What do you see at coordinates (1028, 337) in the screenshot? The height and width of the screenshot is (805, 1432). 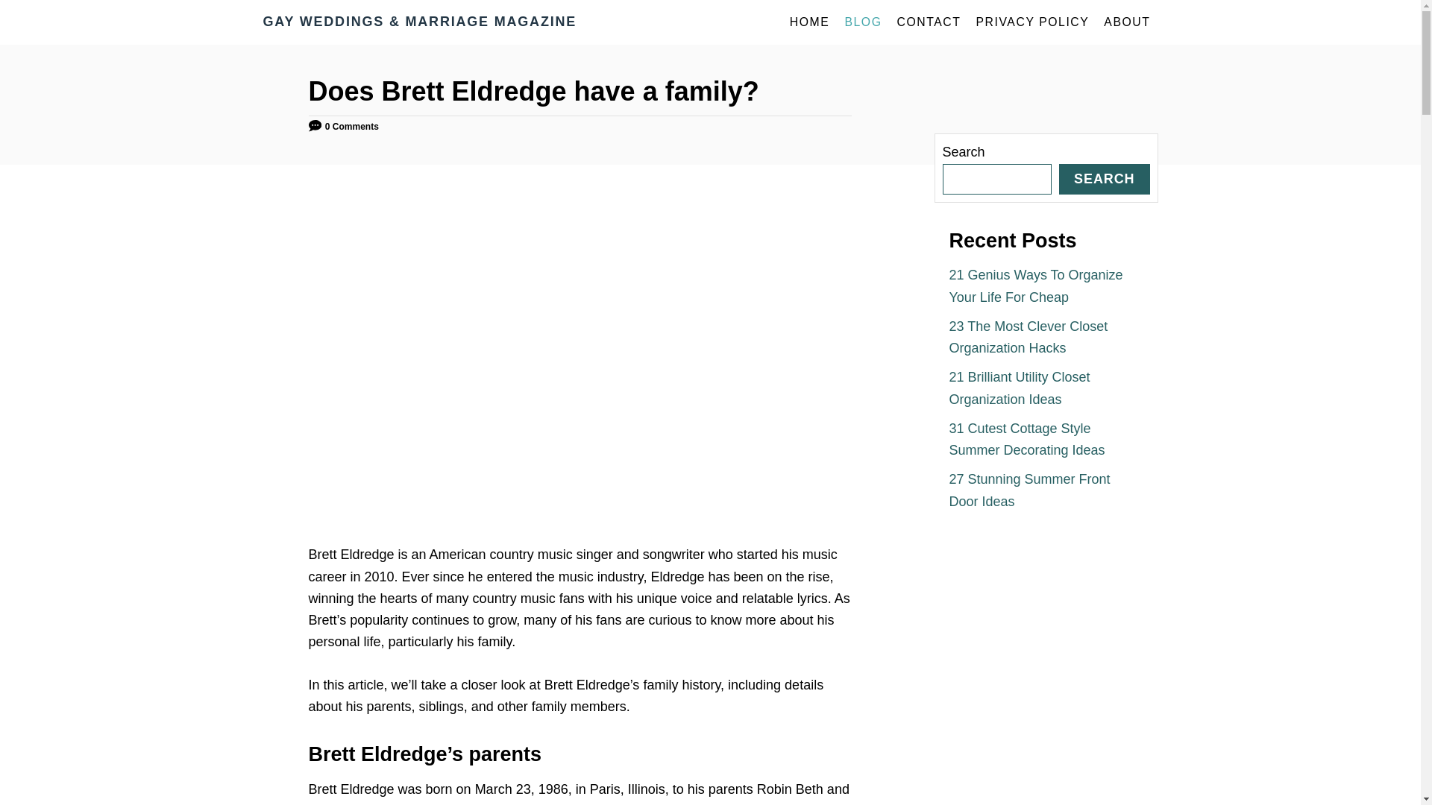 I see `23 The Most Clever Closet Organization Hacks` at bounding box center [1028, 337].